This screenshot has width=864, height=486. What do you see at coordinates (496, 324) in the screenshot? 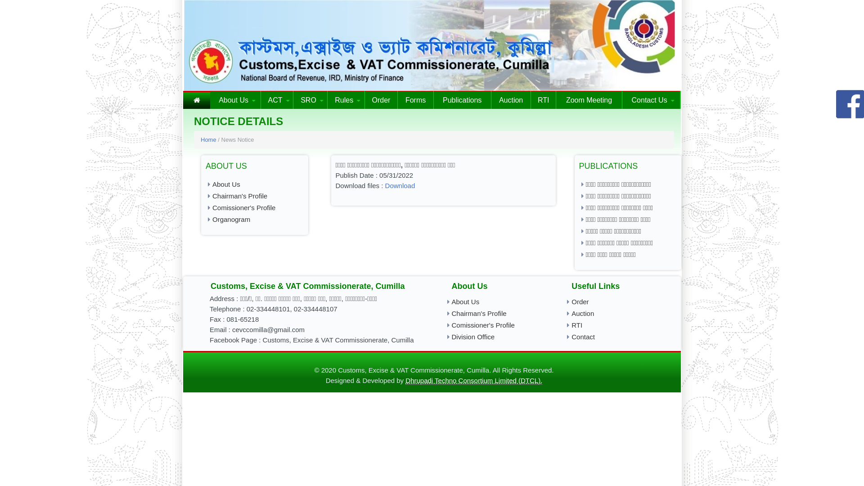
I see `Comissioner's Profile` at bounding box center [496, 324].